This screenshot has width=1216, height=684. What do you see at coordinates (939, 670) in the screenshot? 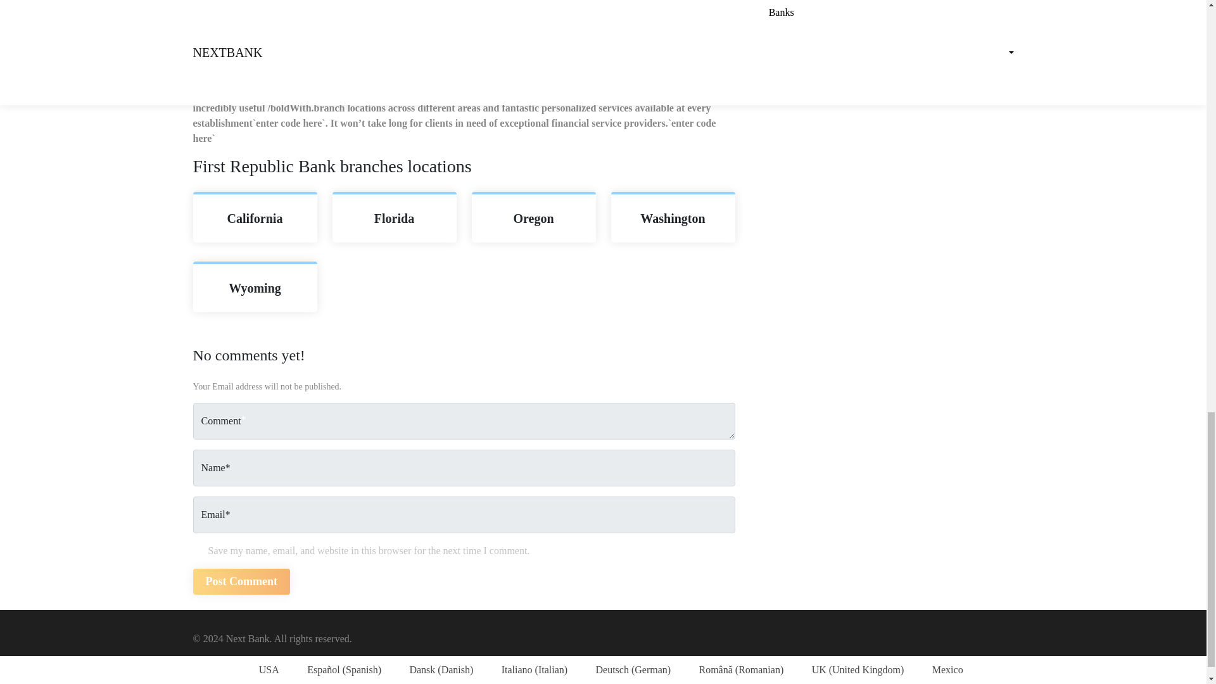
I see `Mexico` at bounding box center [939, 670].